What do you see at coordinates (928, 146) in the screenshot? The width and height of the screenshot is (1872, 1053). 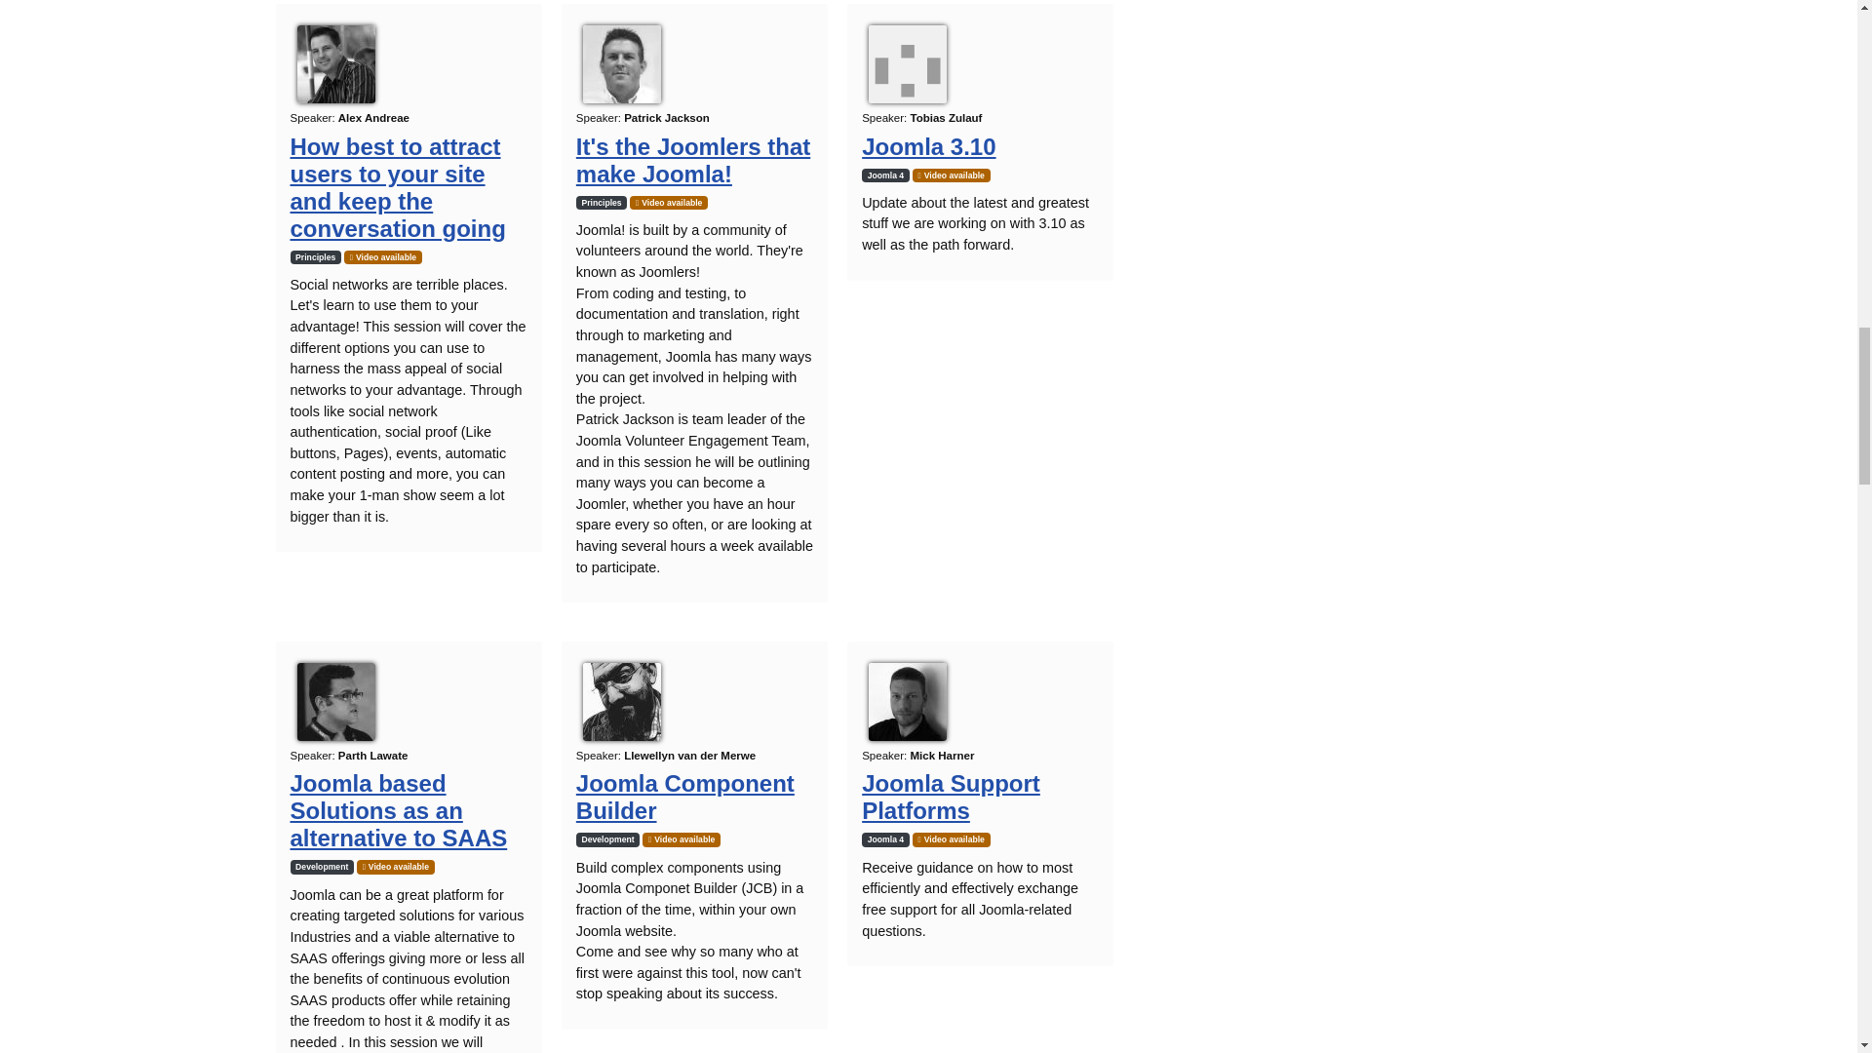 I see `Joomla 3.10` at bounding box center [928, 146].